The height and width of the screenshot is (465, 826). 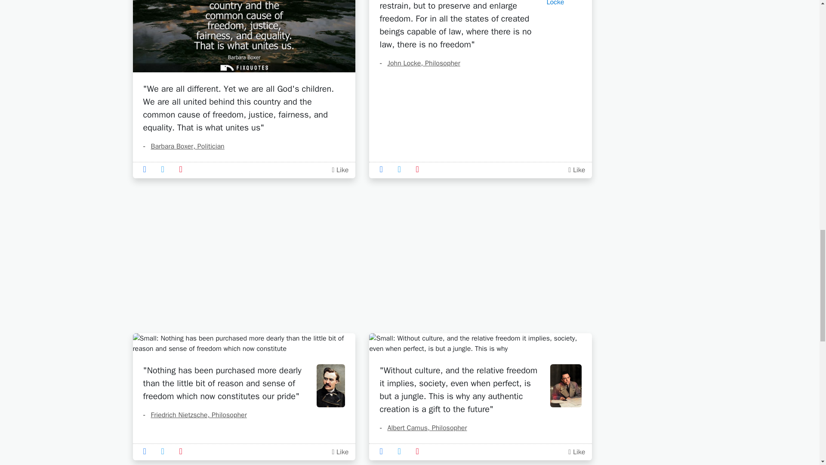 What do you see at coordinates (402, 169) in the screenshot?
I see `Share on Twitter` at bounding box center [402, 169].